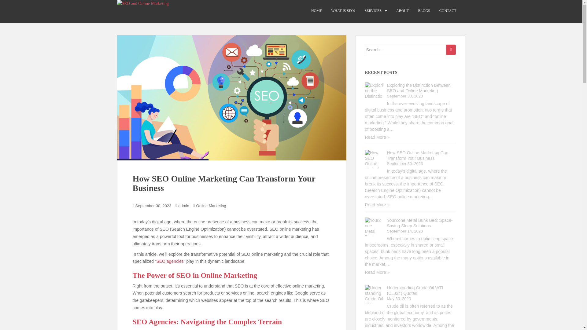 The height and width of the screenshot is (330, 587). What do you see at coordinates (406, 50) in the screenshot?
I see `Search for:` at bounding box center [406, 50].